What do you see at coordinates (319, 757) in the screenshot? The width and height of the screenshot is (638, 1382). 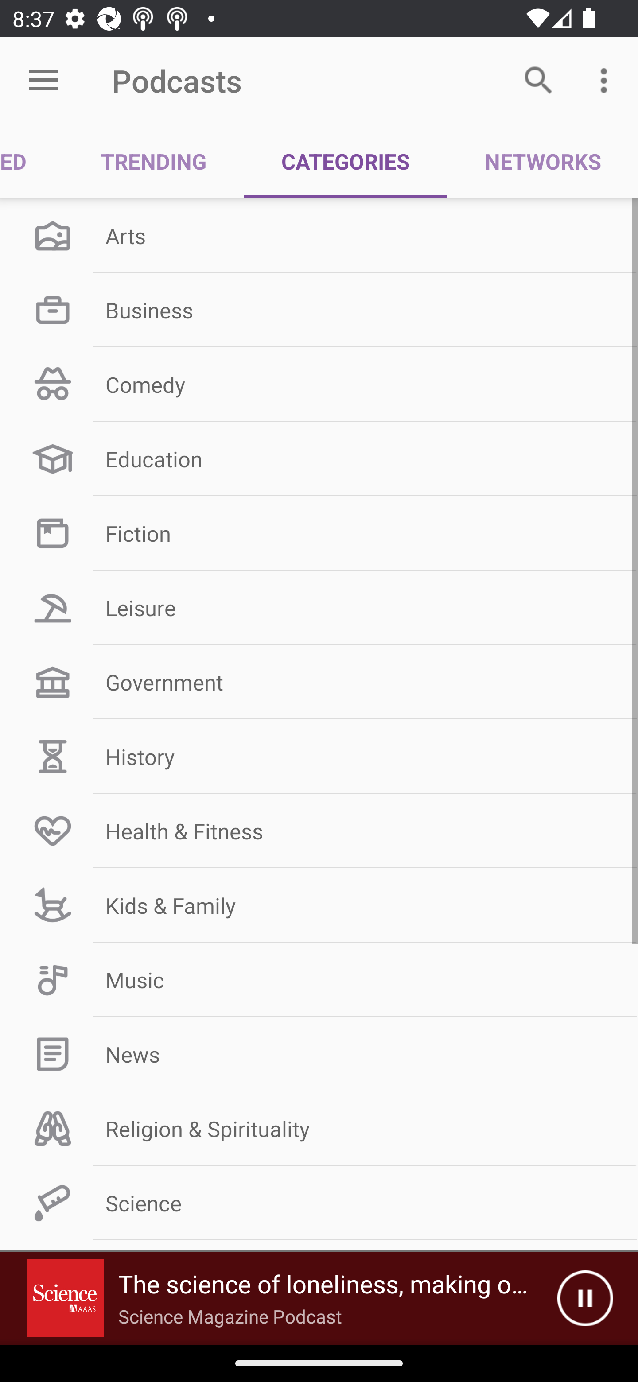 I see `History` at bounding box center [319, 757].